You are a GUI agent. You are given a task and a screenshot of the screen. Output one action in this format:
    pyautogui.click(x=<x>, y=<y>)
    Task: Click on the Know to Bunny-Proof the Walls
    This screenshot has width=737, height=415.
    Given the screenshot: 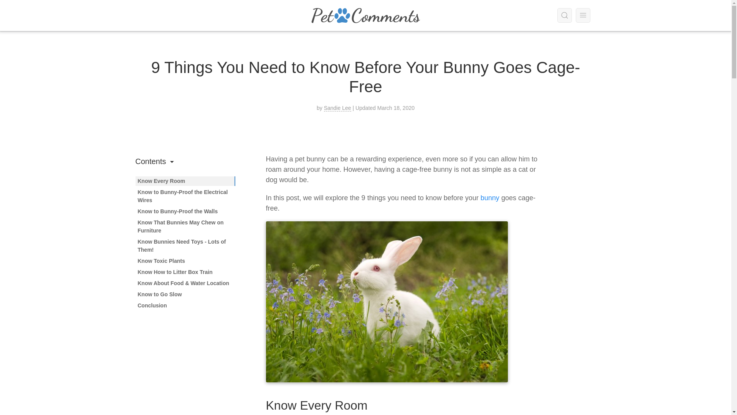 What is the action you would take?
    pyautogui.click(x=177, y=211)
    